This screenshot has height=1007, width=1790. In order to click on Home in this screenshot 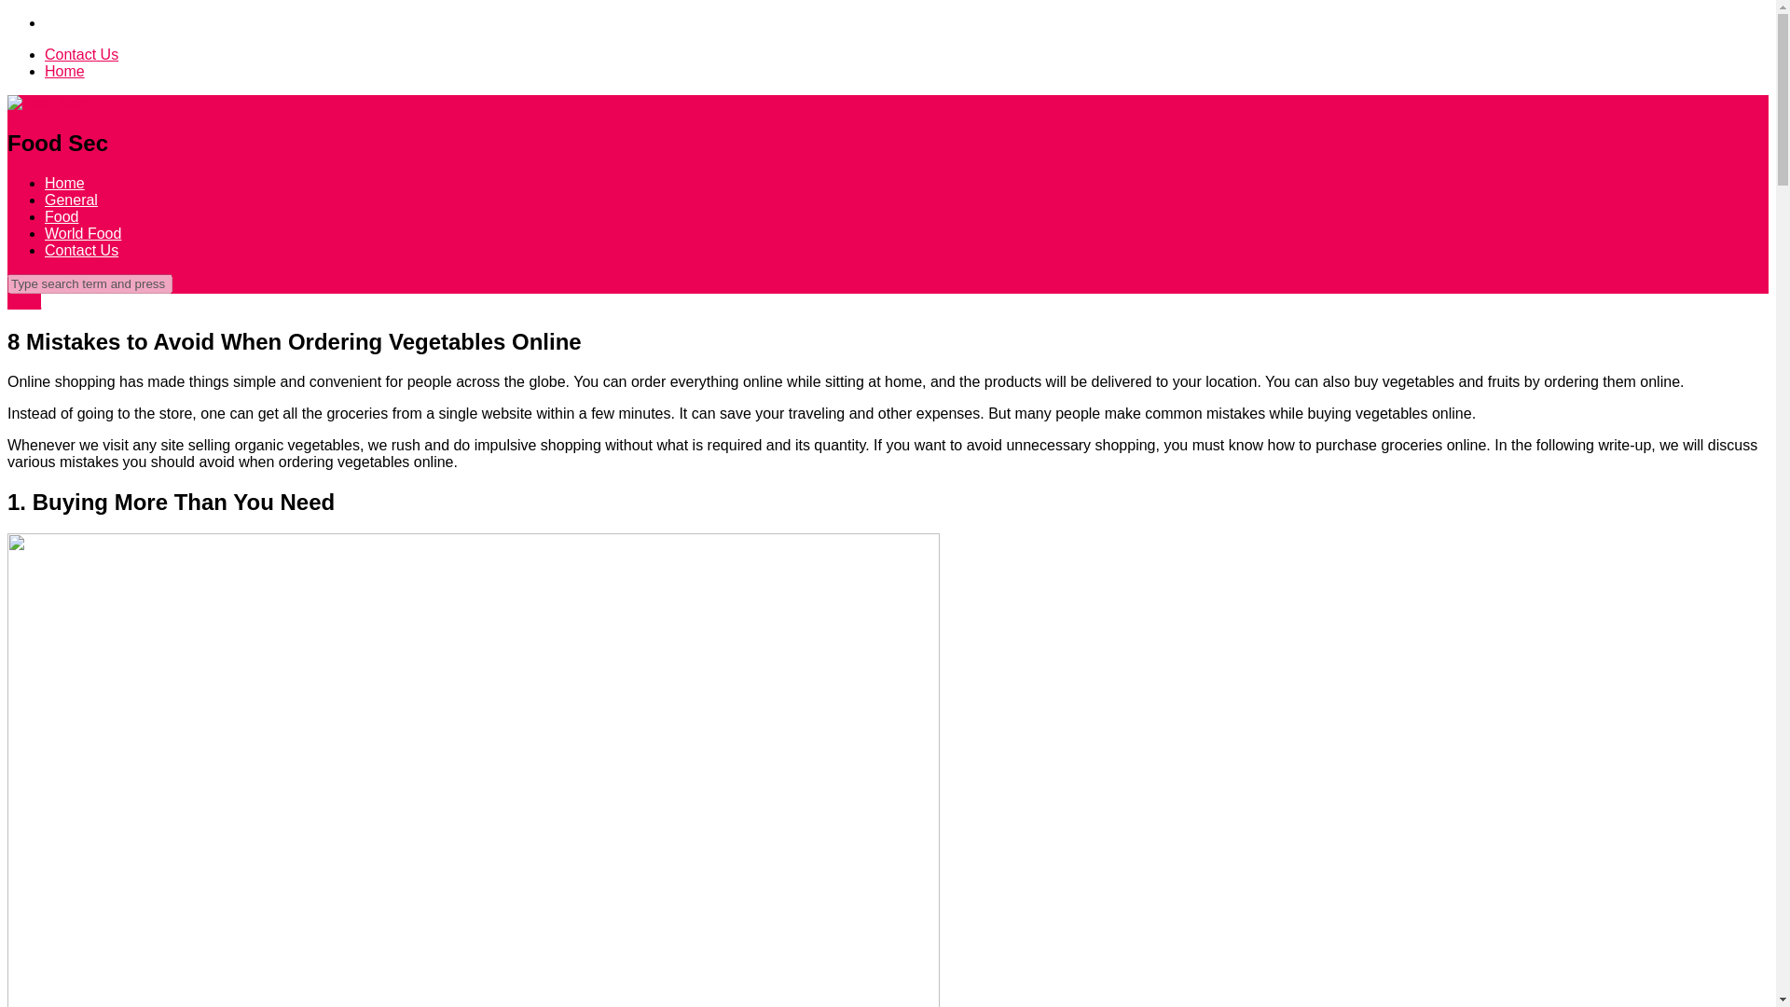, I will do `click(64, 71)`.